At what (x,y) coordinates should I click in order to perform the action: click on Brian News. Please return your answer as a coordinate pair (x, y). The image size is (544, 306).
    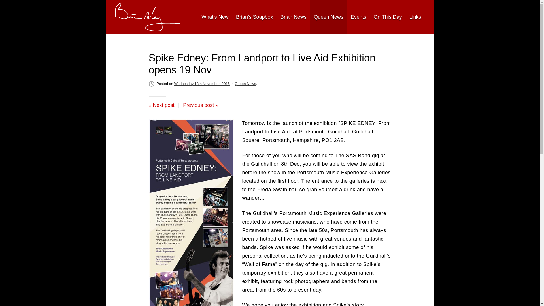
    Looking at the image, I should click on (294, 17).